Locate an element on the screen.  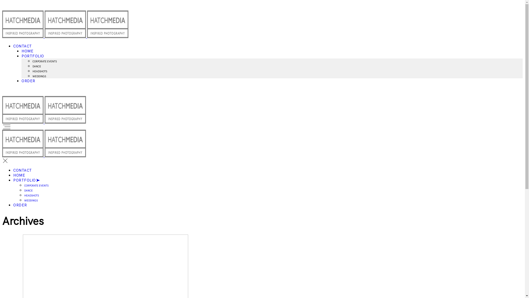
HEADSHOTS is located at coordinates (40, 71).